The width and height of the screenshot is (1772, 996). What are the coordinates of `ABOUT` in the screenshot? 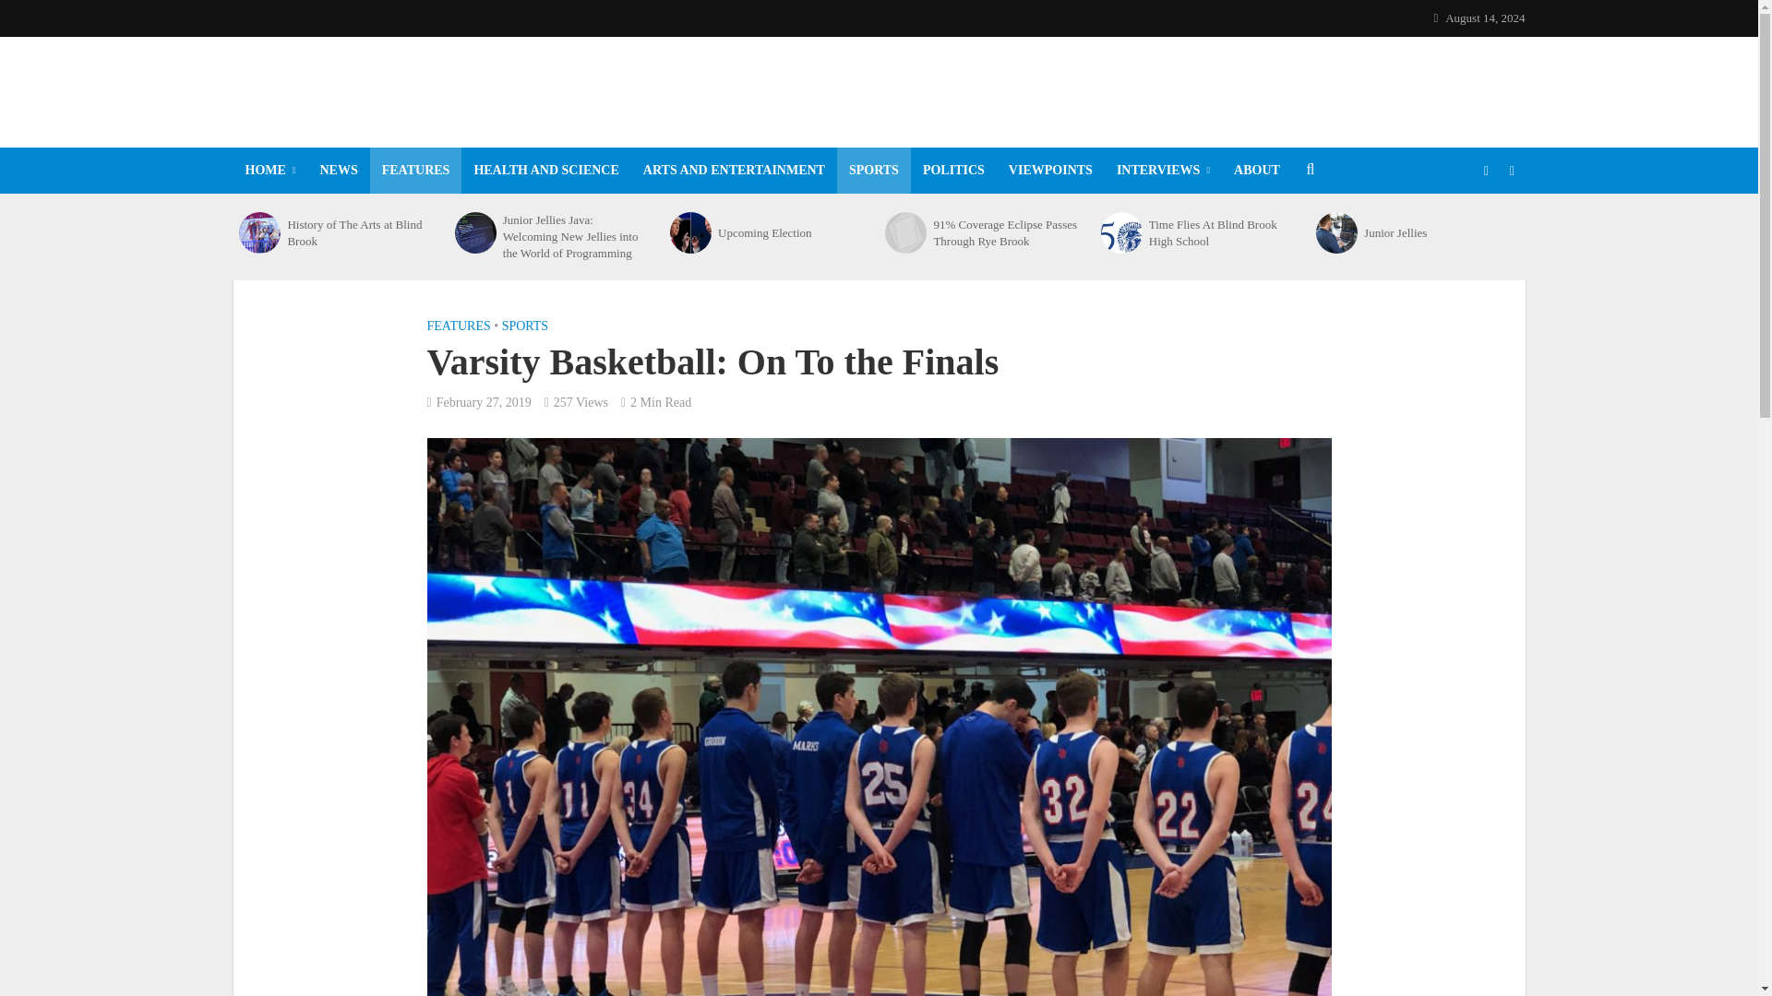 It's located at (1257, 170).